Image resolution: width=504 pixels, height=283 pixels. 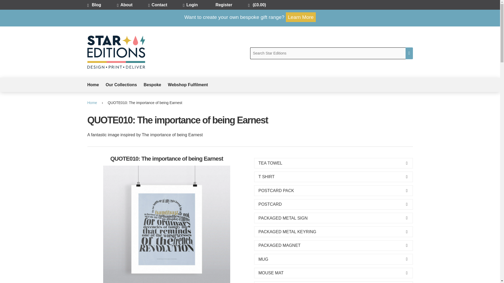 I want to click on Webshop Fulfilment, so click(x=191, y=85).